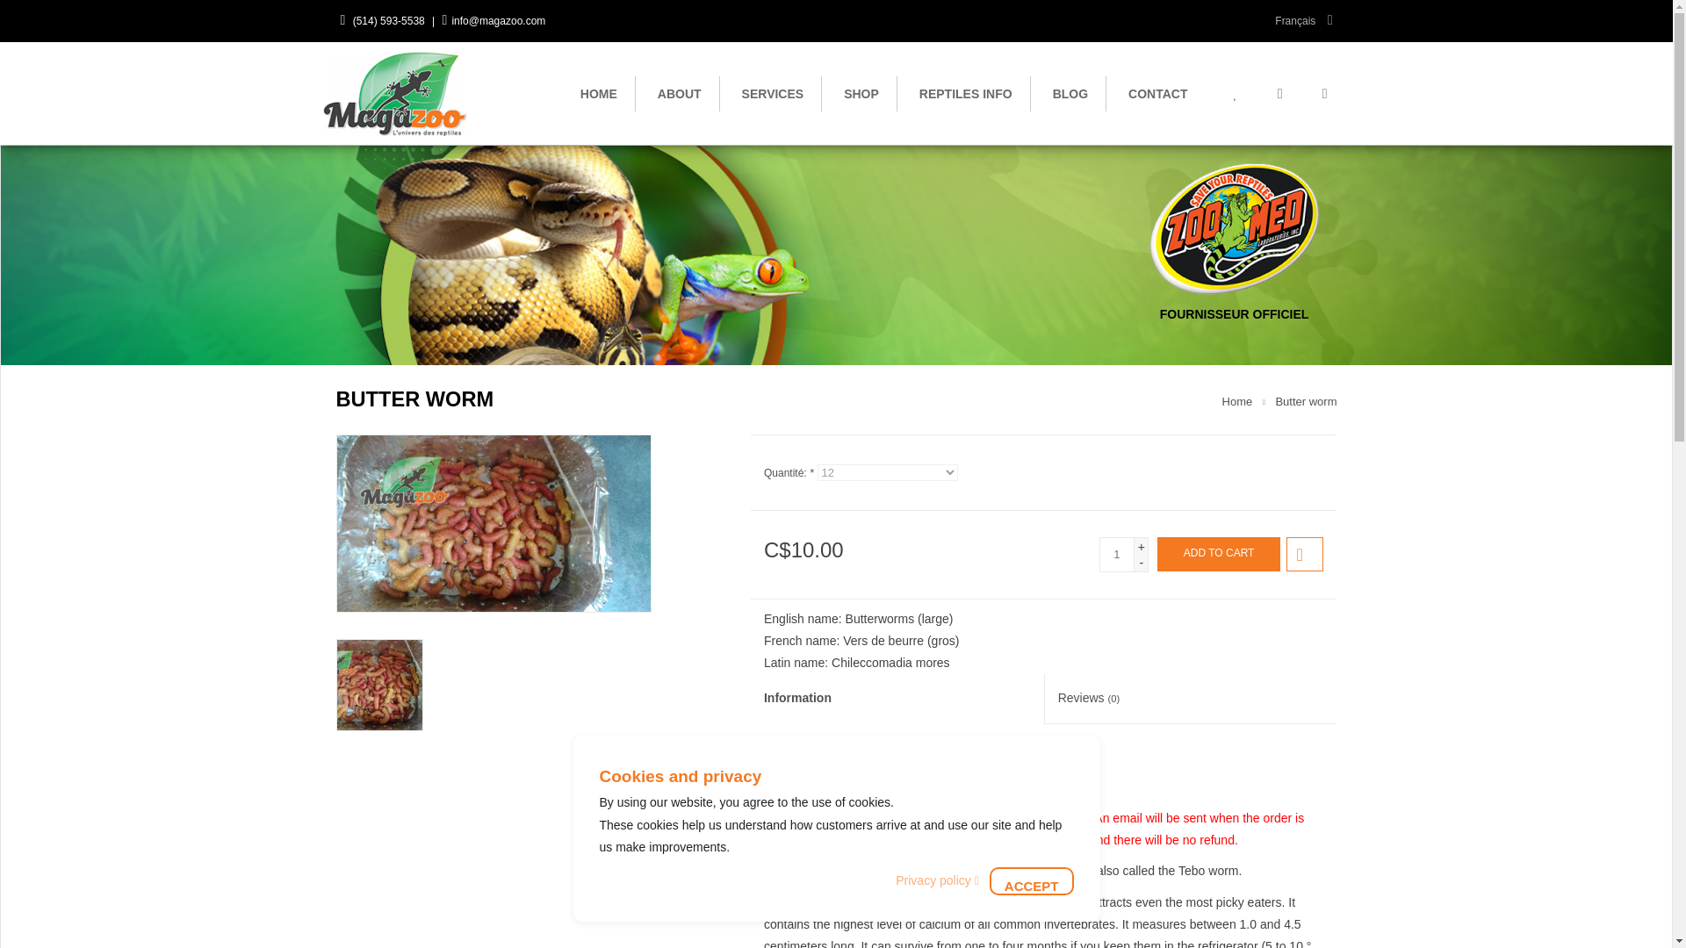 This screenshot has width=1686, height=948. Describe the element at coordinates (1070, 93) in the screenshot. I see `BLOG` at that location.